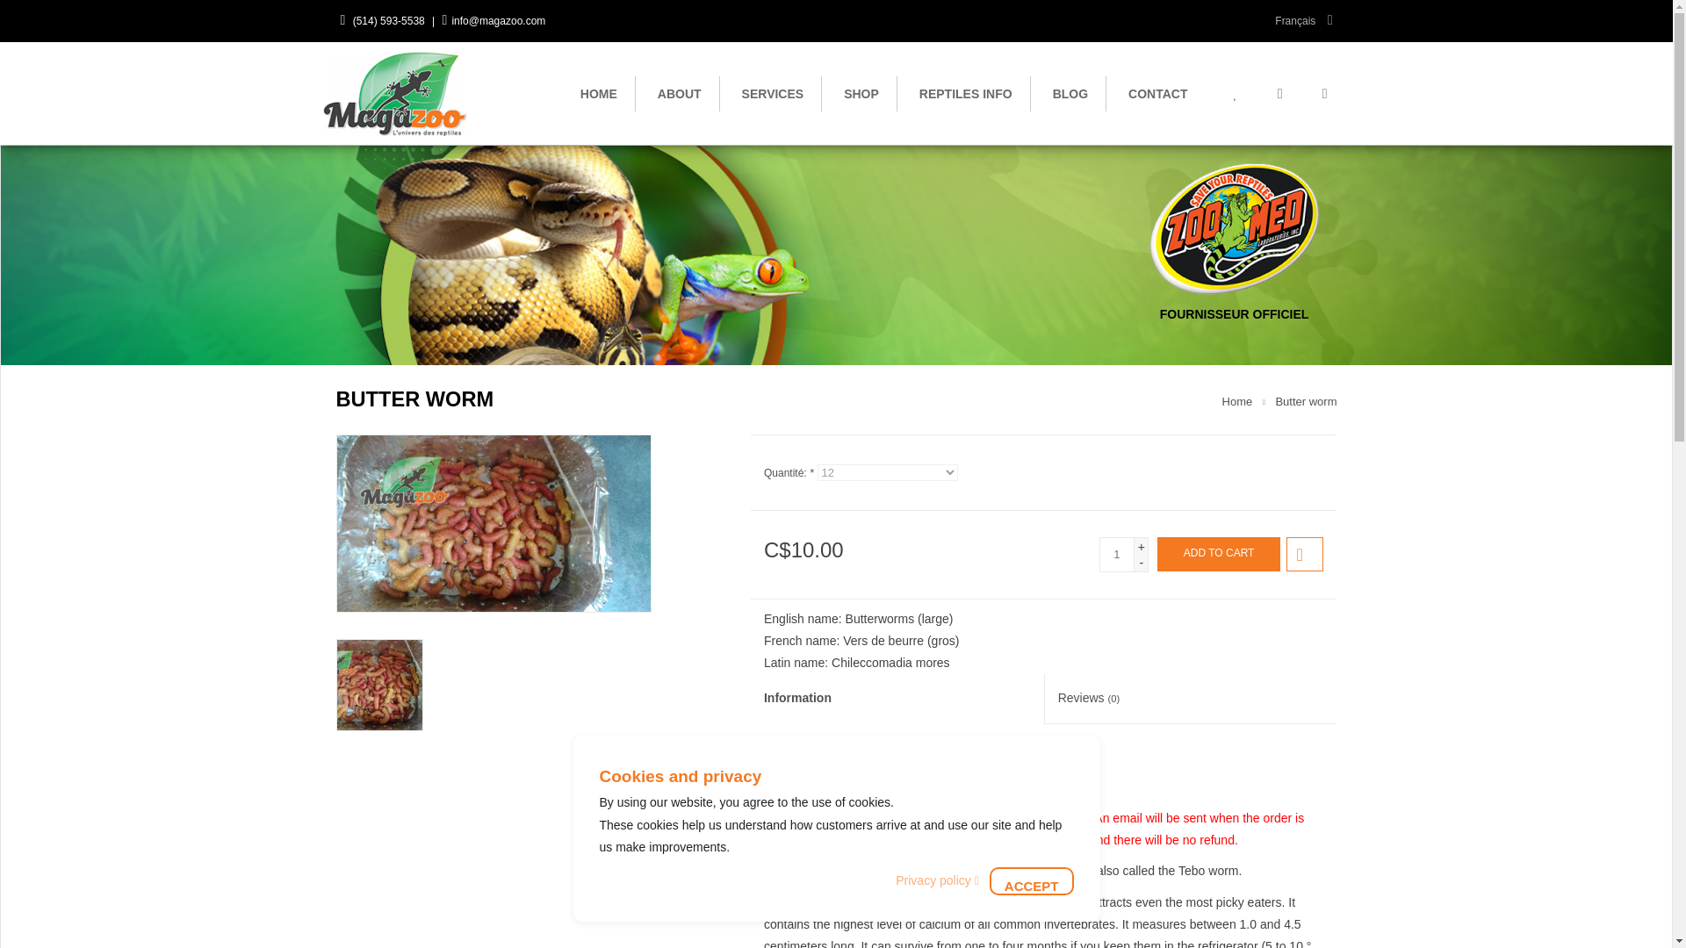 This screenshot has width=1686, height=948. Describe the element at coordinates (1070, 93) in the screenshot. I see `BLOG` at that location.